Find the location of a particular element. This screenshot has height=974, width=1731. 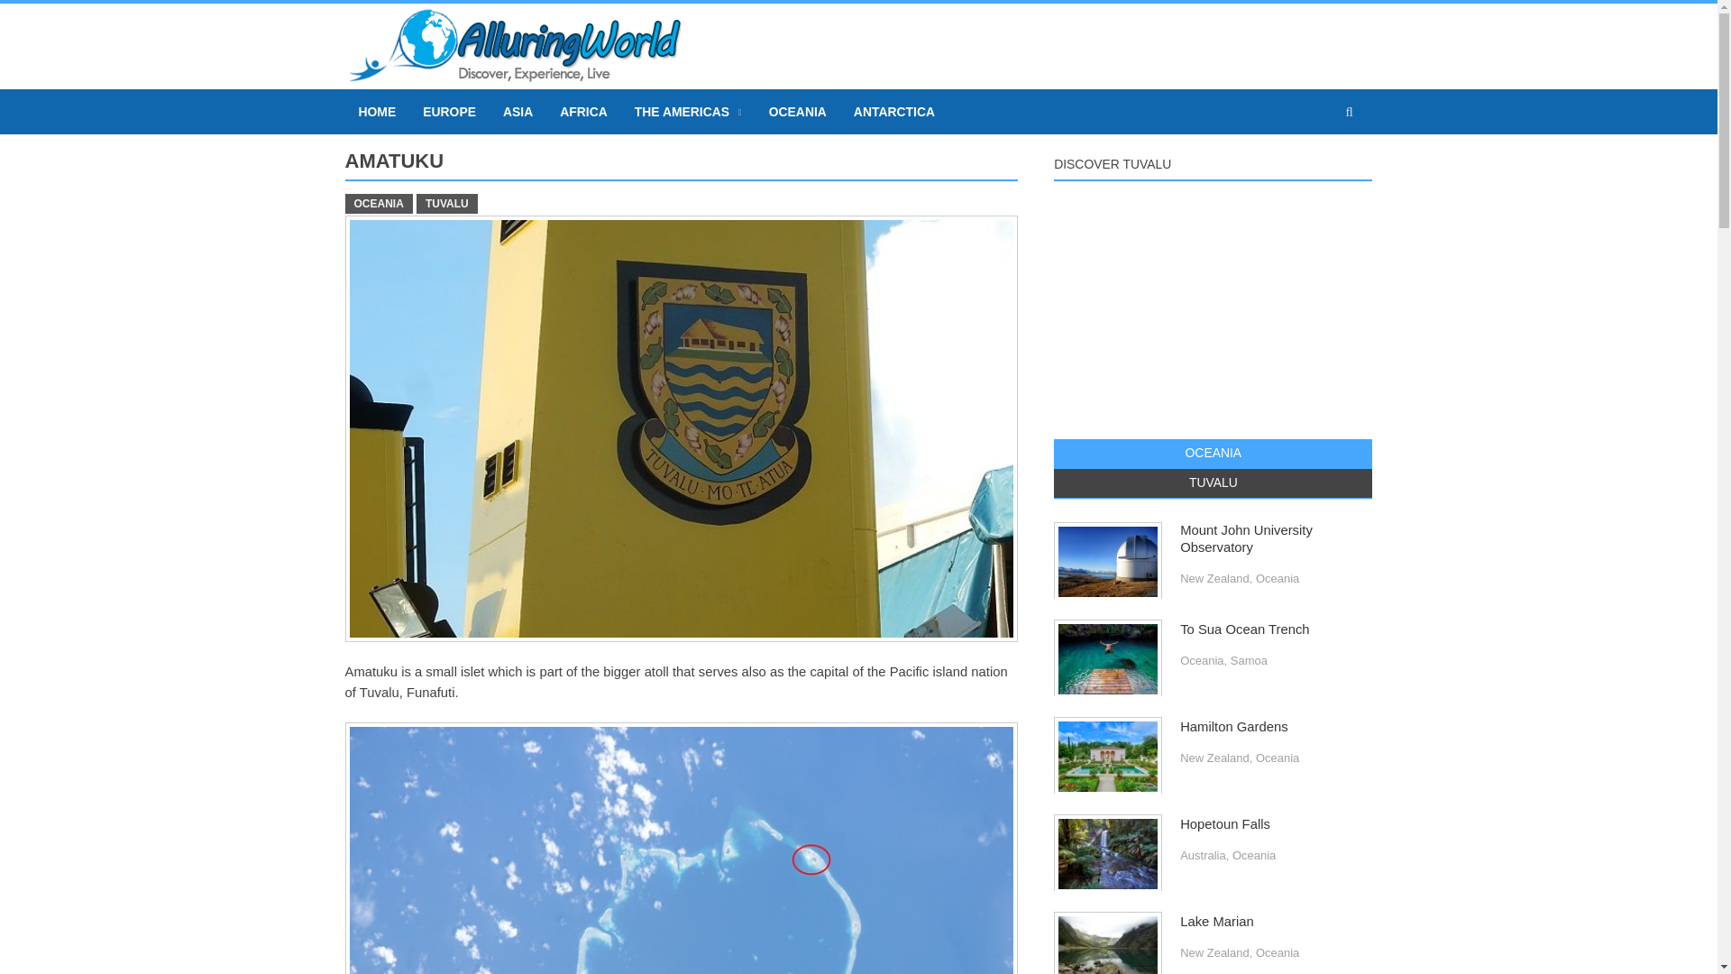

ASIA is located at coordinates (517, 112).